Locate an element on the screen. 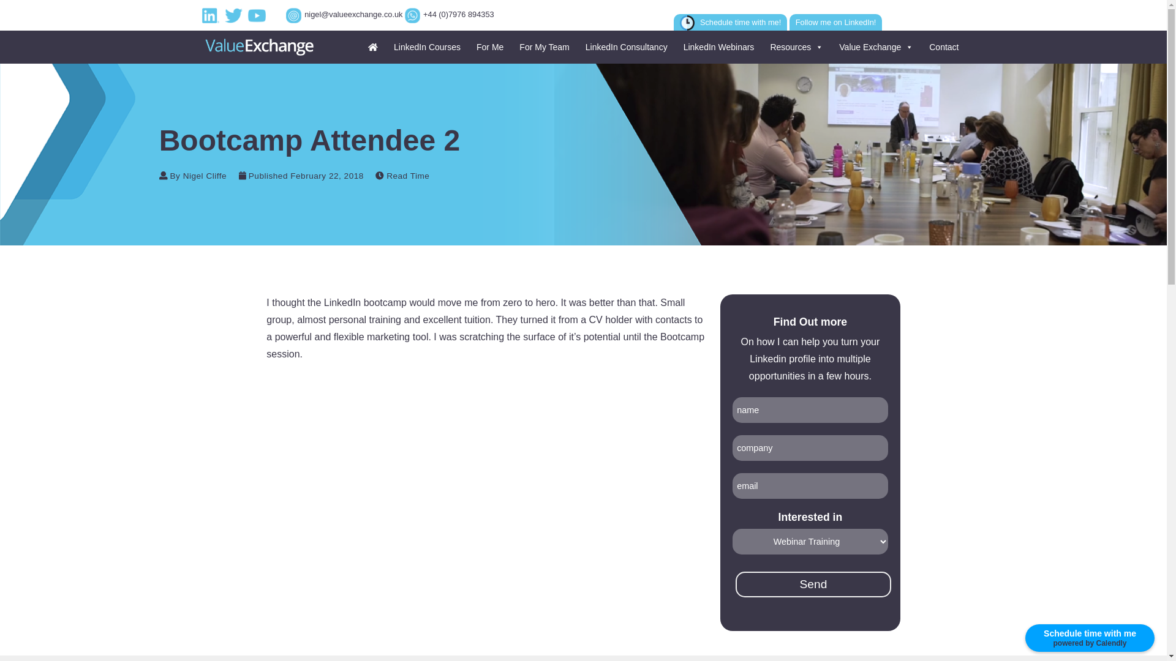  Schedule time with me! is located at coordinates (731, 22).